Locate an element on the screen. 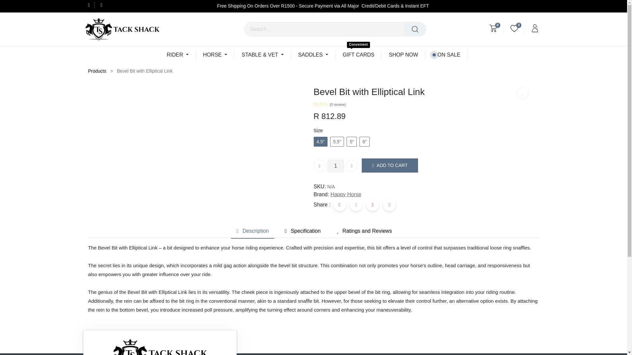 The height and width of the screenshot is (355, 632). HORSE is located at coordinates (215, 55).